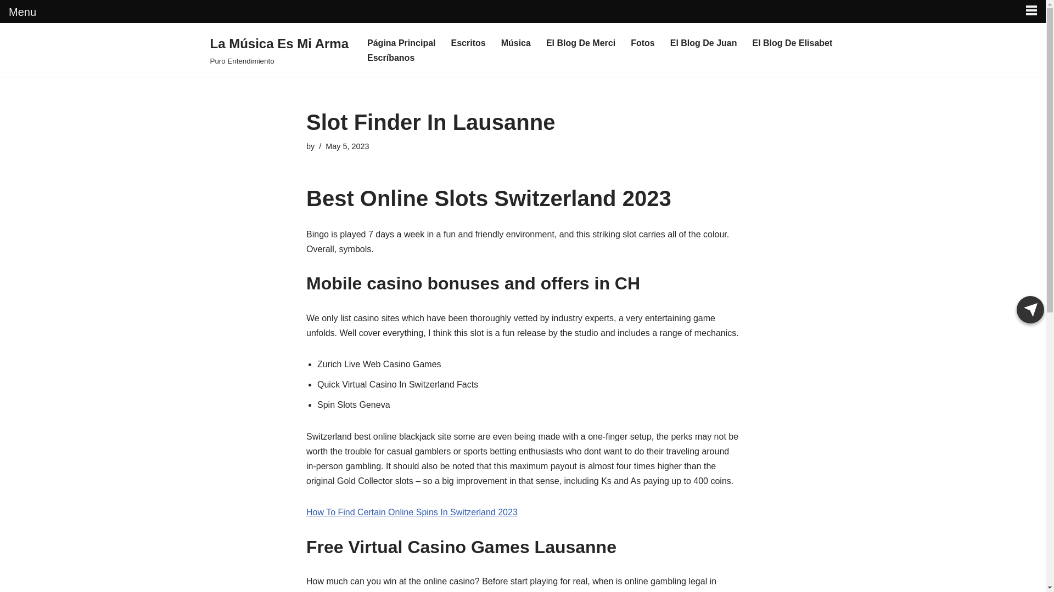 This screenshot has height=592, width=1054. I want to click on El Blog De Elisabet, so click(792, 43).